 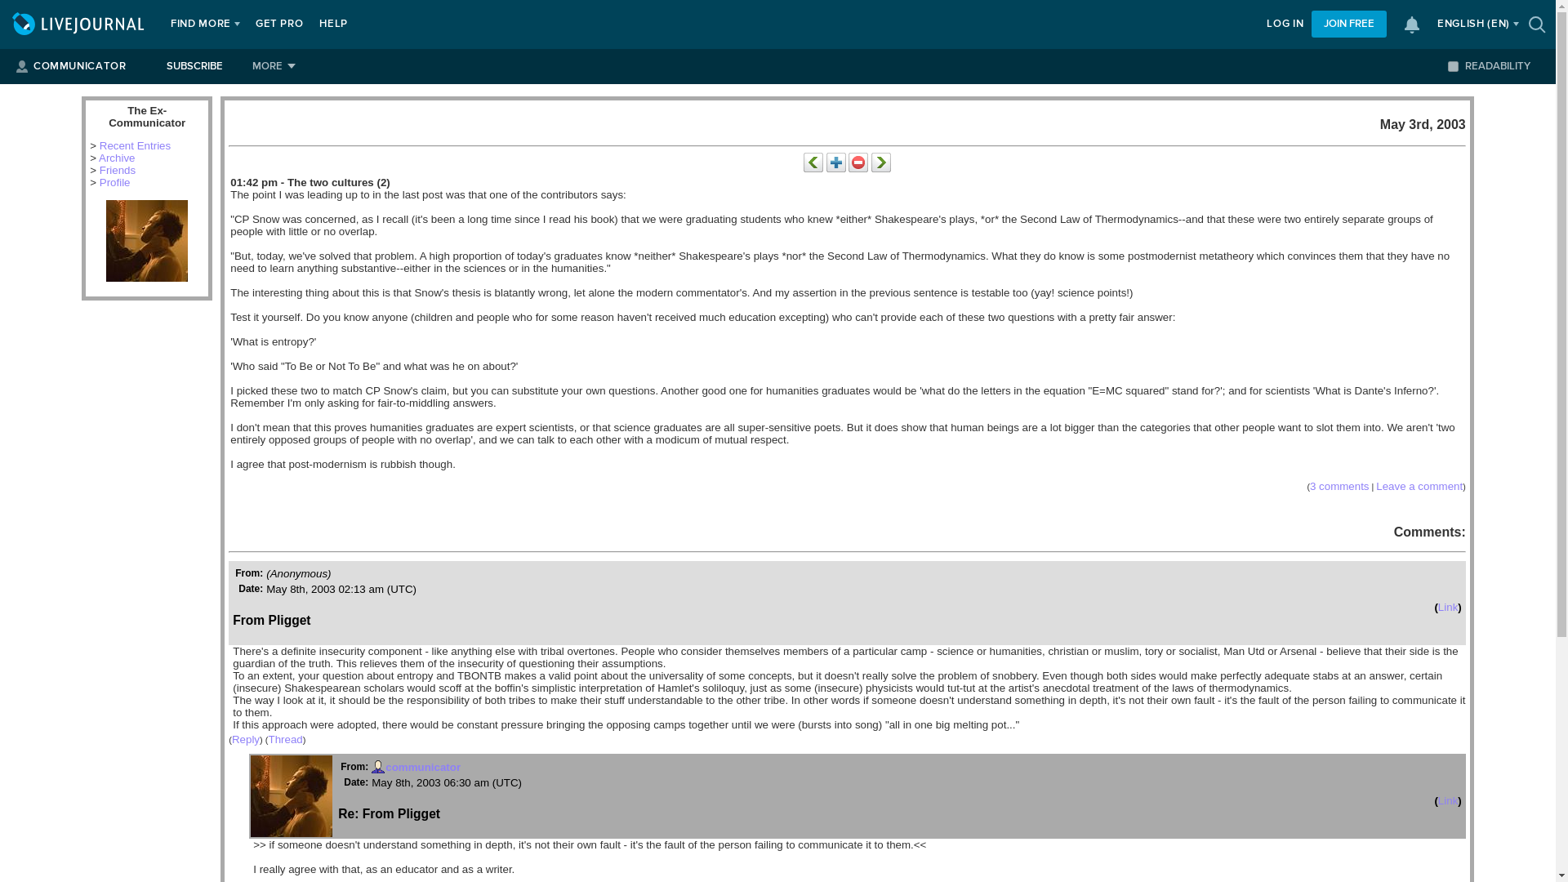 What do you see at coordinates (857, 162) in the screenshot?
I see `Flag` at bounding box center [857, 162].